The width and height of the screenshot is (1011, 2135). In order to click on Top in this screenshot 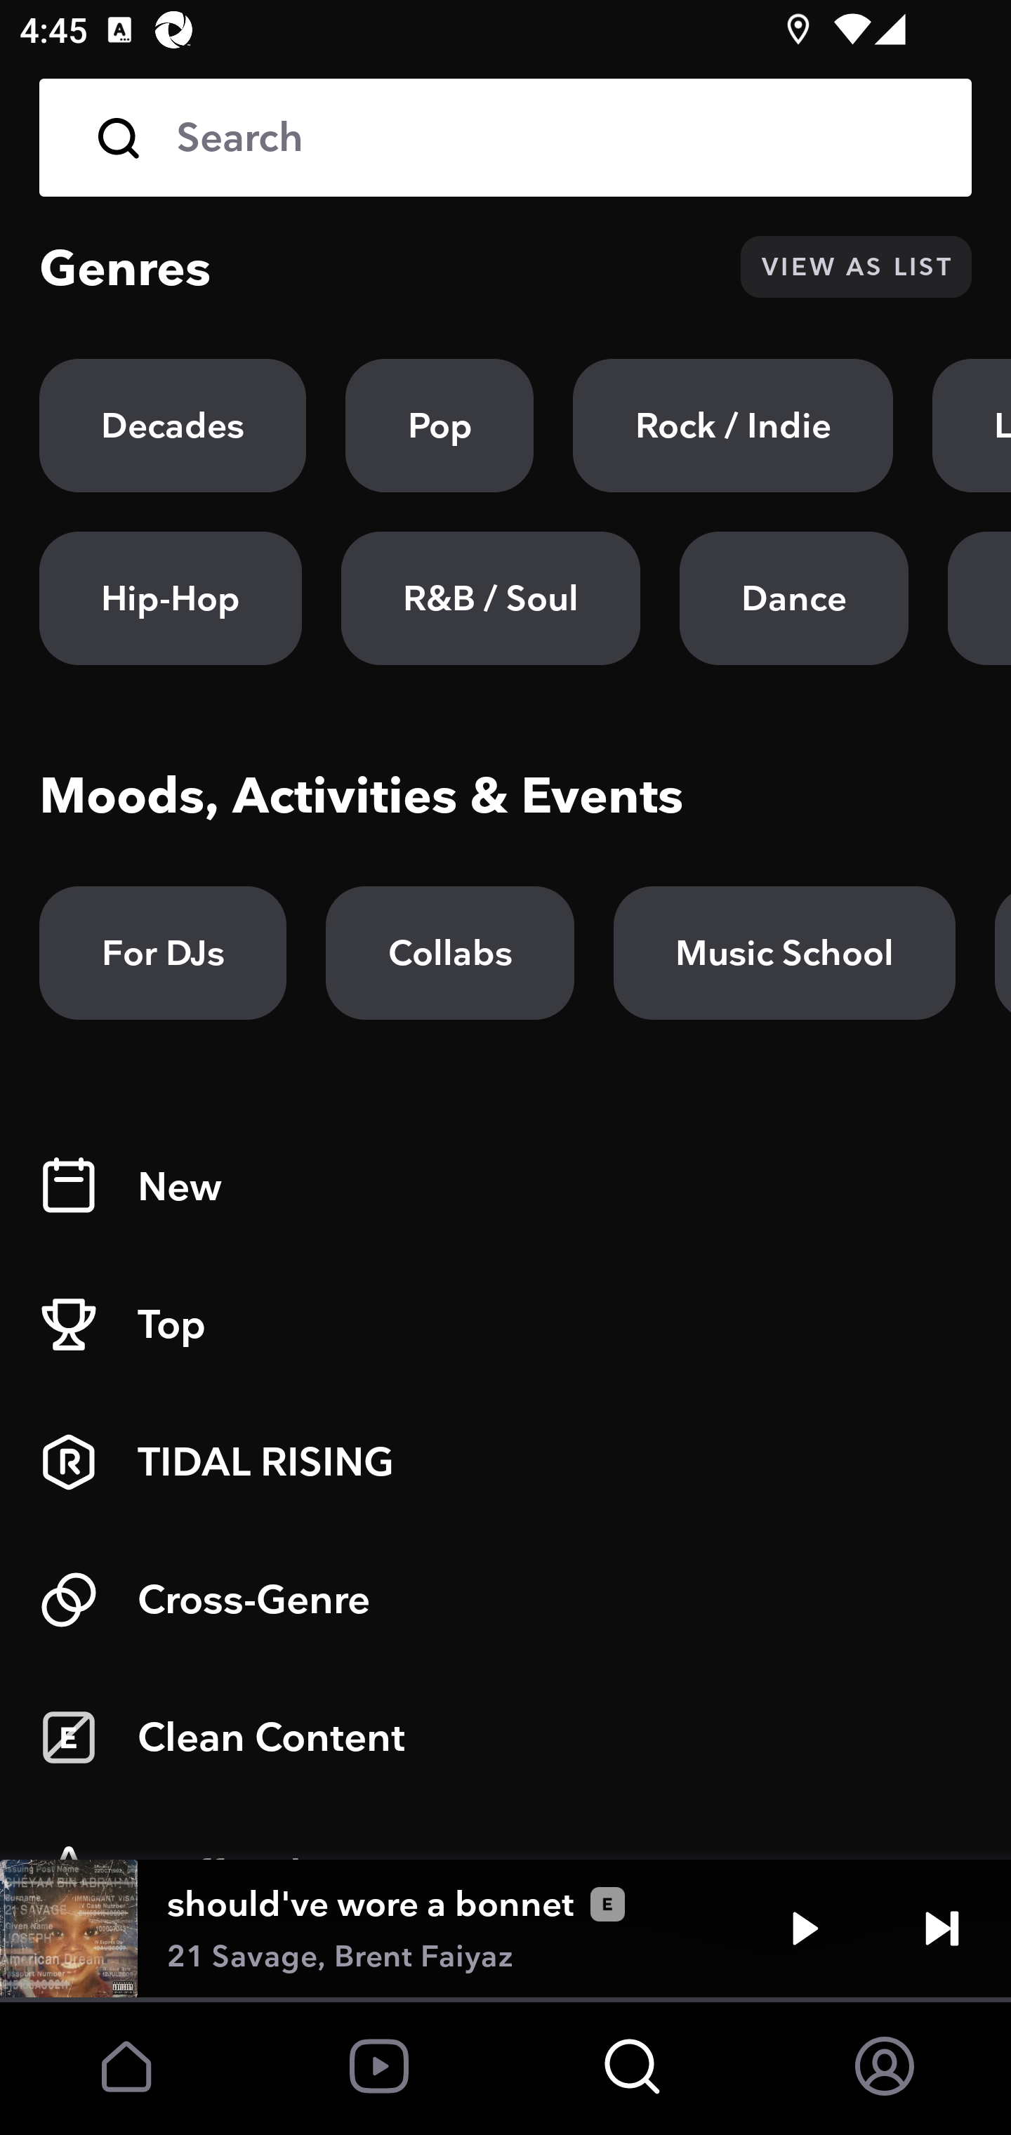, I will do `click(505, 1325)`.